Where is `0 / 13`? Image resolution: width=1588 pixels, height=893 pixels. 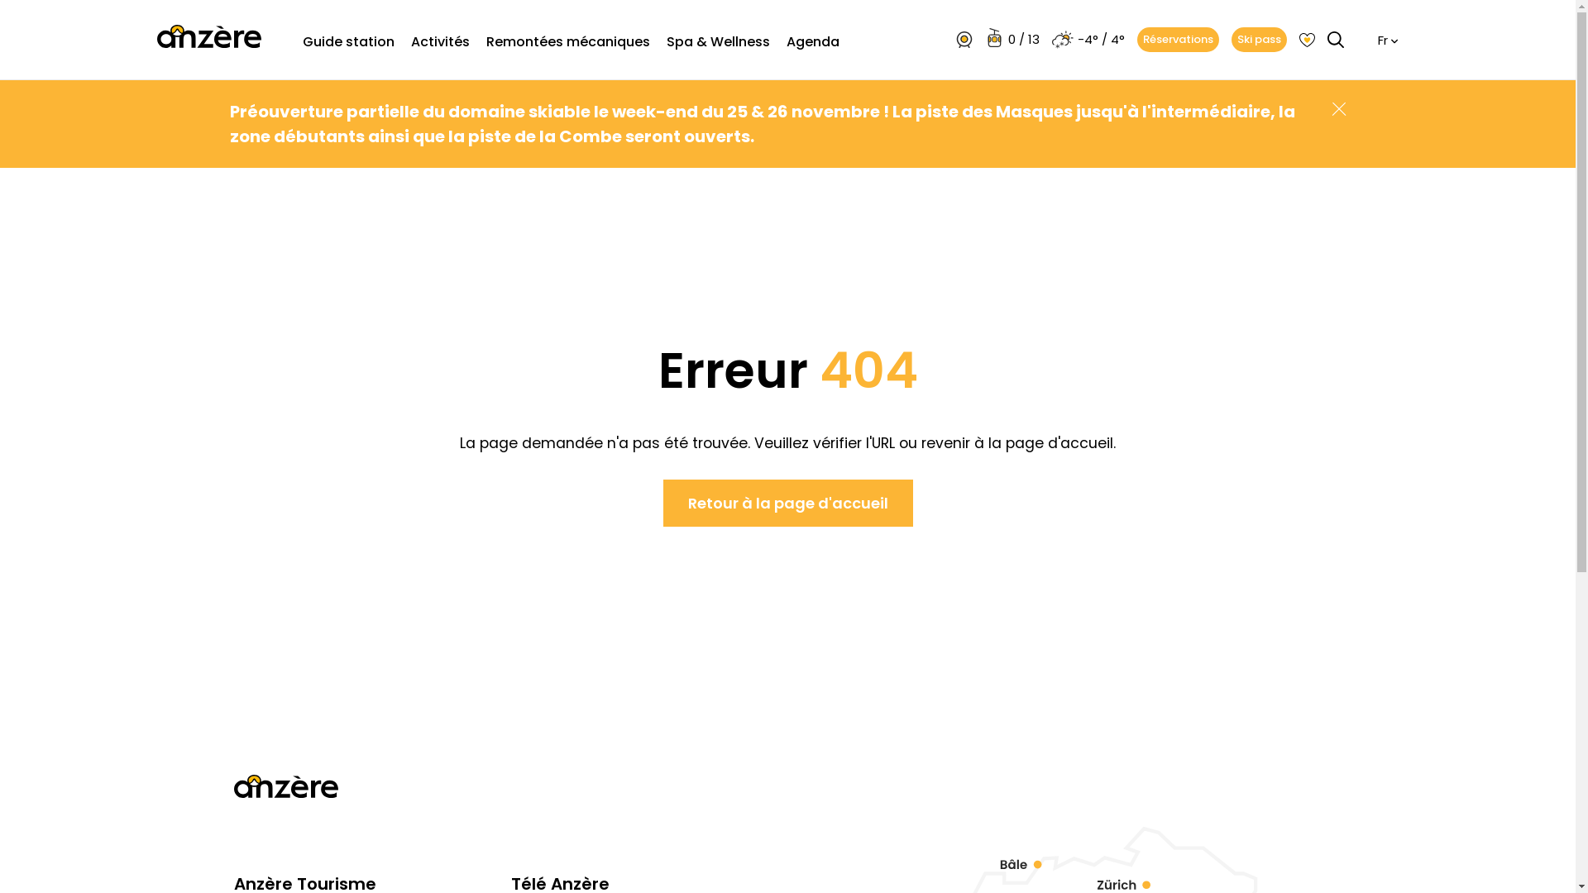 0 / 13 is located at coordinates (1012, 40).